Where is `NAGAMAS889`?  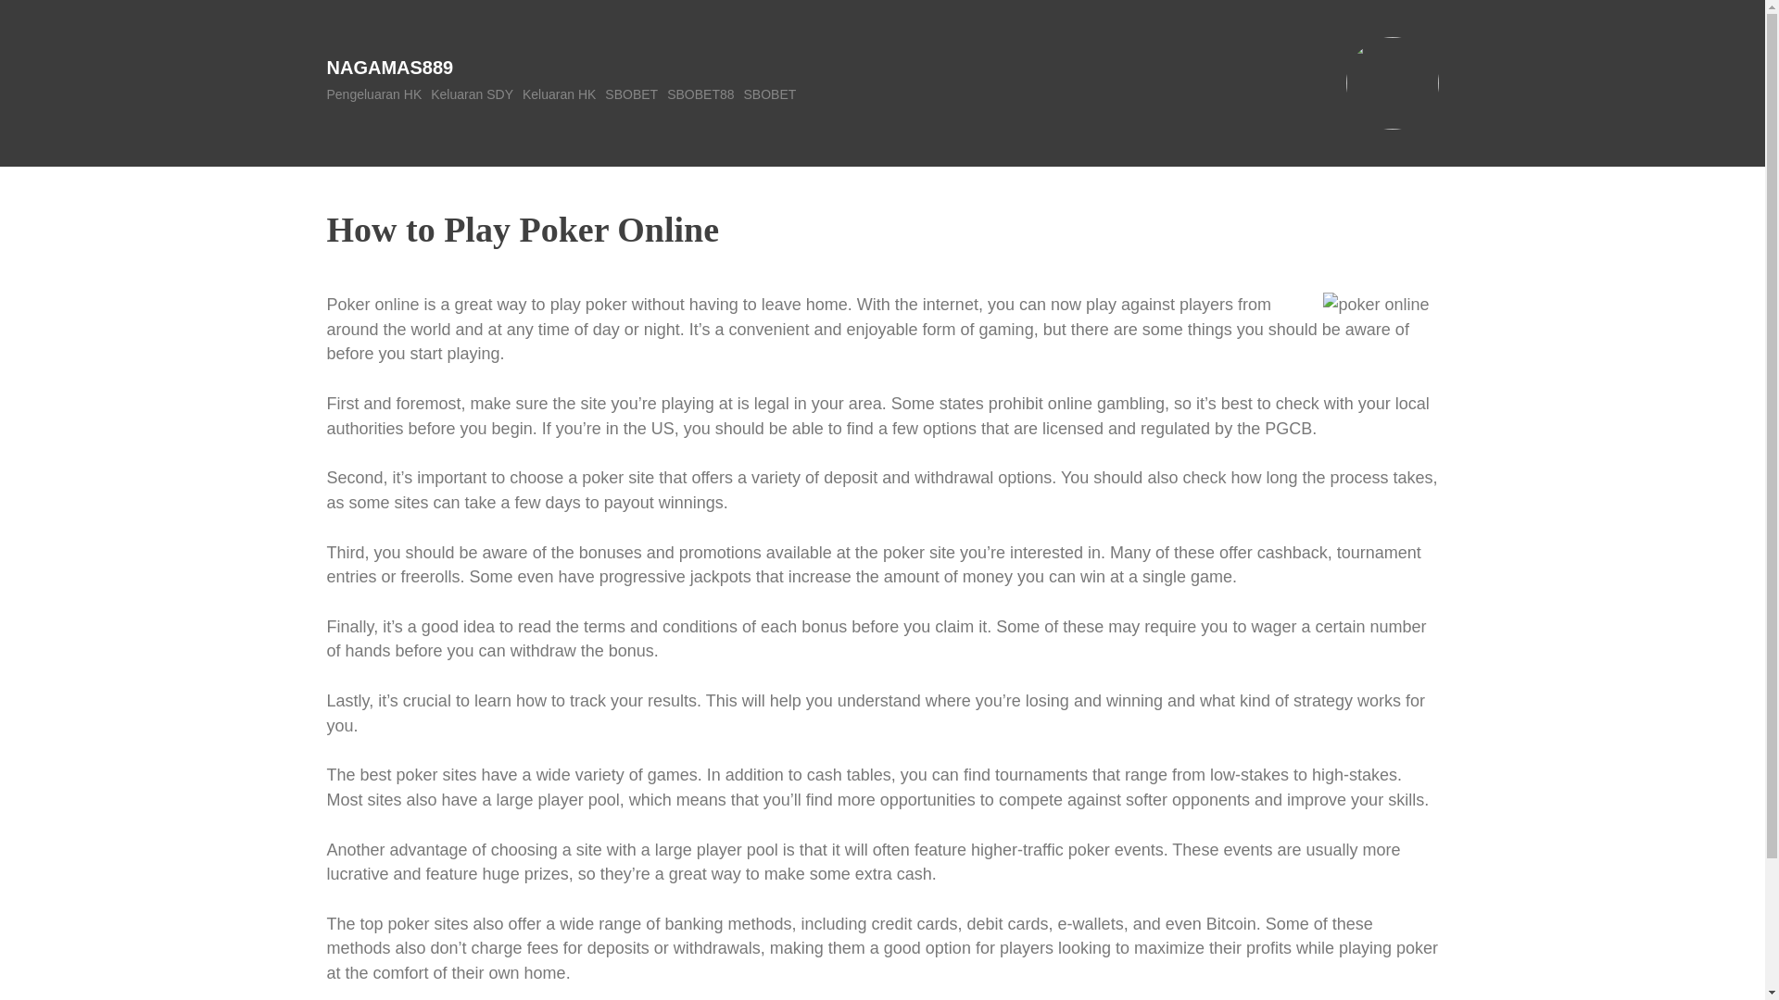 NAGAMAS889 is located at coordinates (389, 67).